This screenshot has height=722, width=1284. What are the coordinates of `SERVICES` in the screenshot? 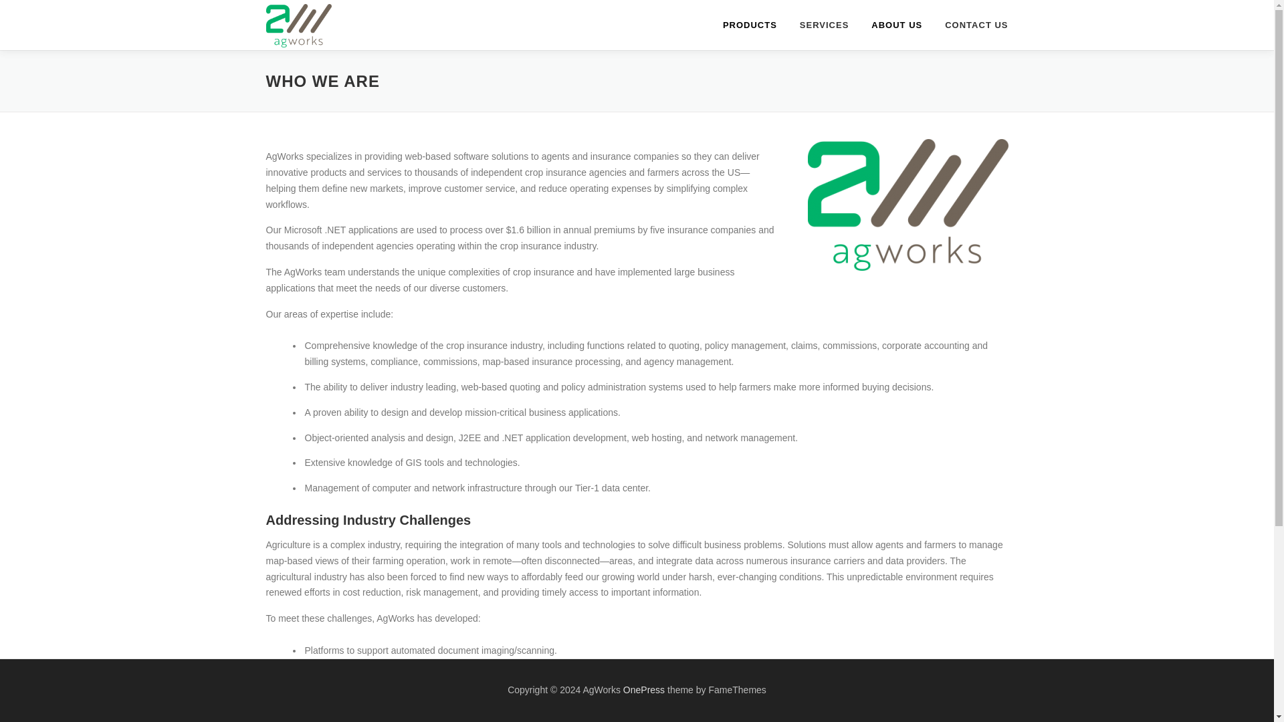 It's located at (824, 25).